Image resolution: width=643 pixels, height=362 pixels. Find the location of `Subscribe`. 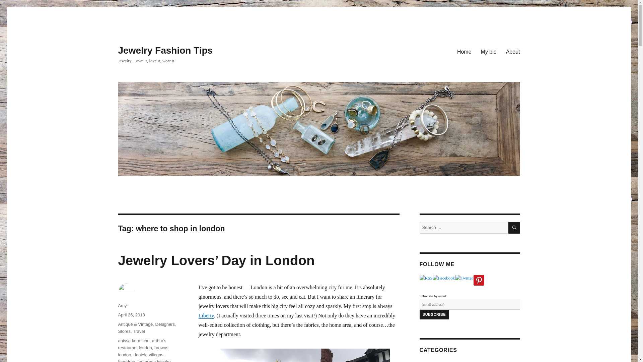

Subscribe is located at coordinates (434, 314).